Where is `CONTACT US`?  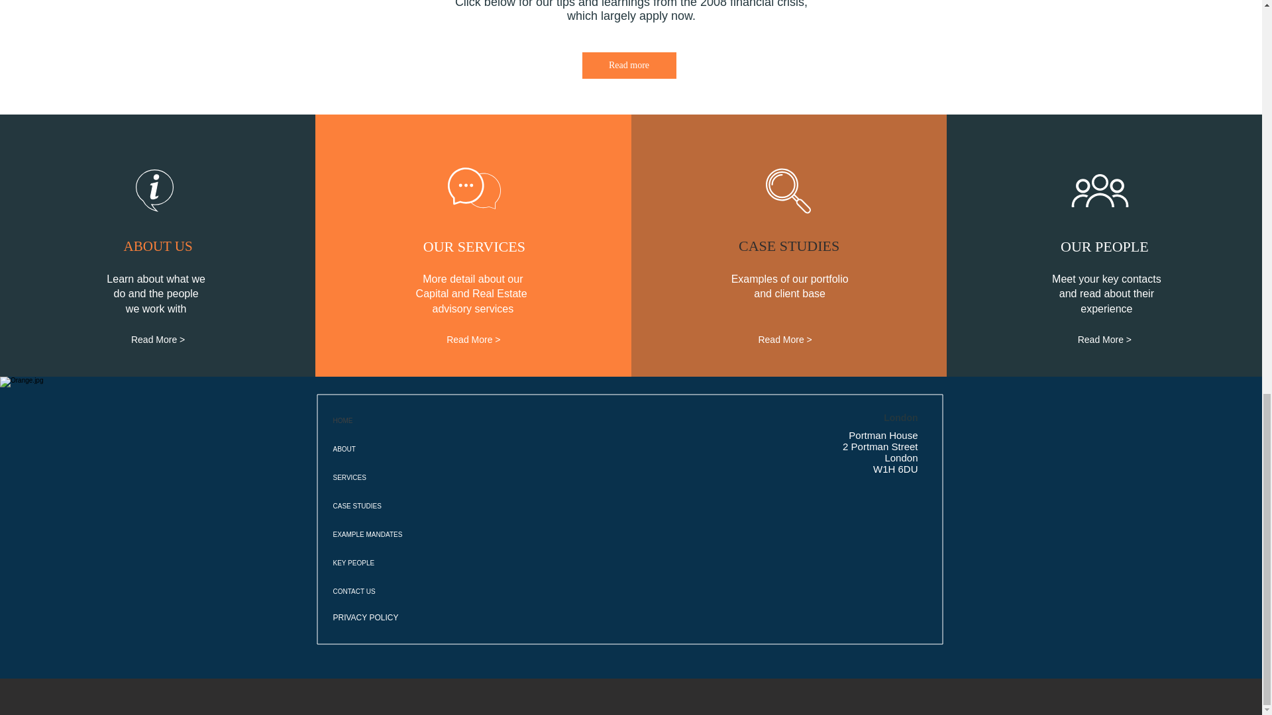 CONTACT US is located at coordinates (436, 591).